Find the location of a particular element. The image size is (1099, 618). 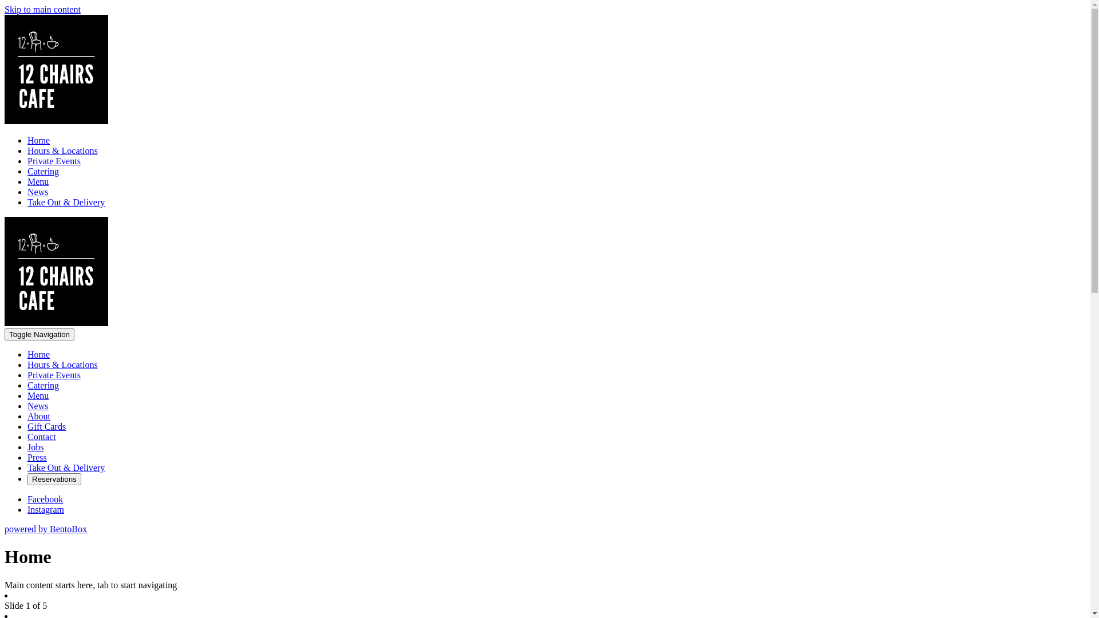

Toggle Navigation is located at coordinates (39, 334).